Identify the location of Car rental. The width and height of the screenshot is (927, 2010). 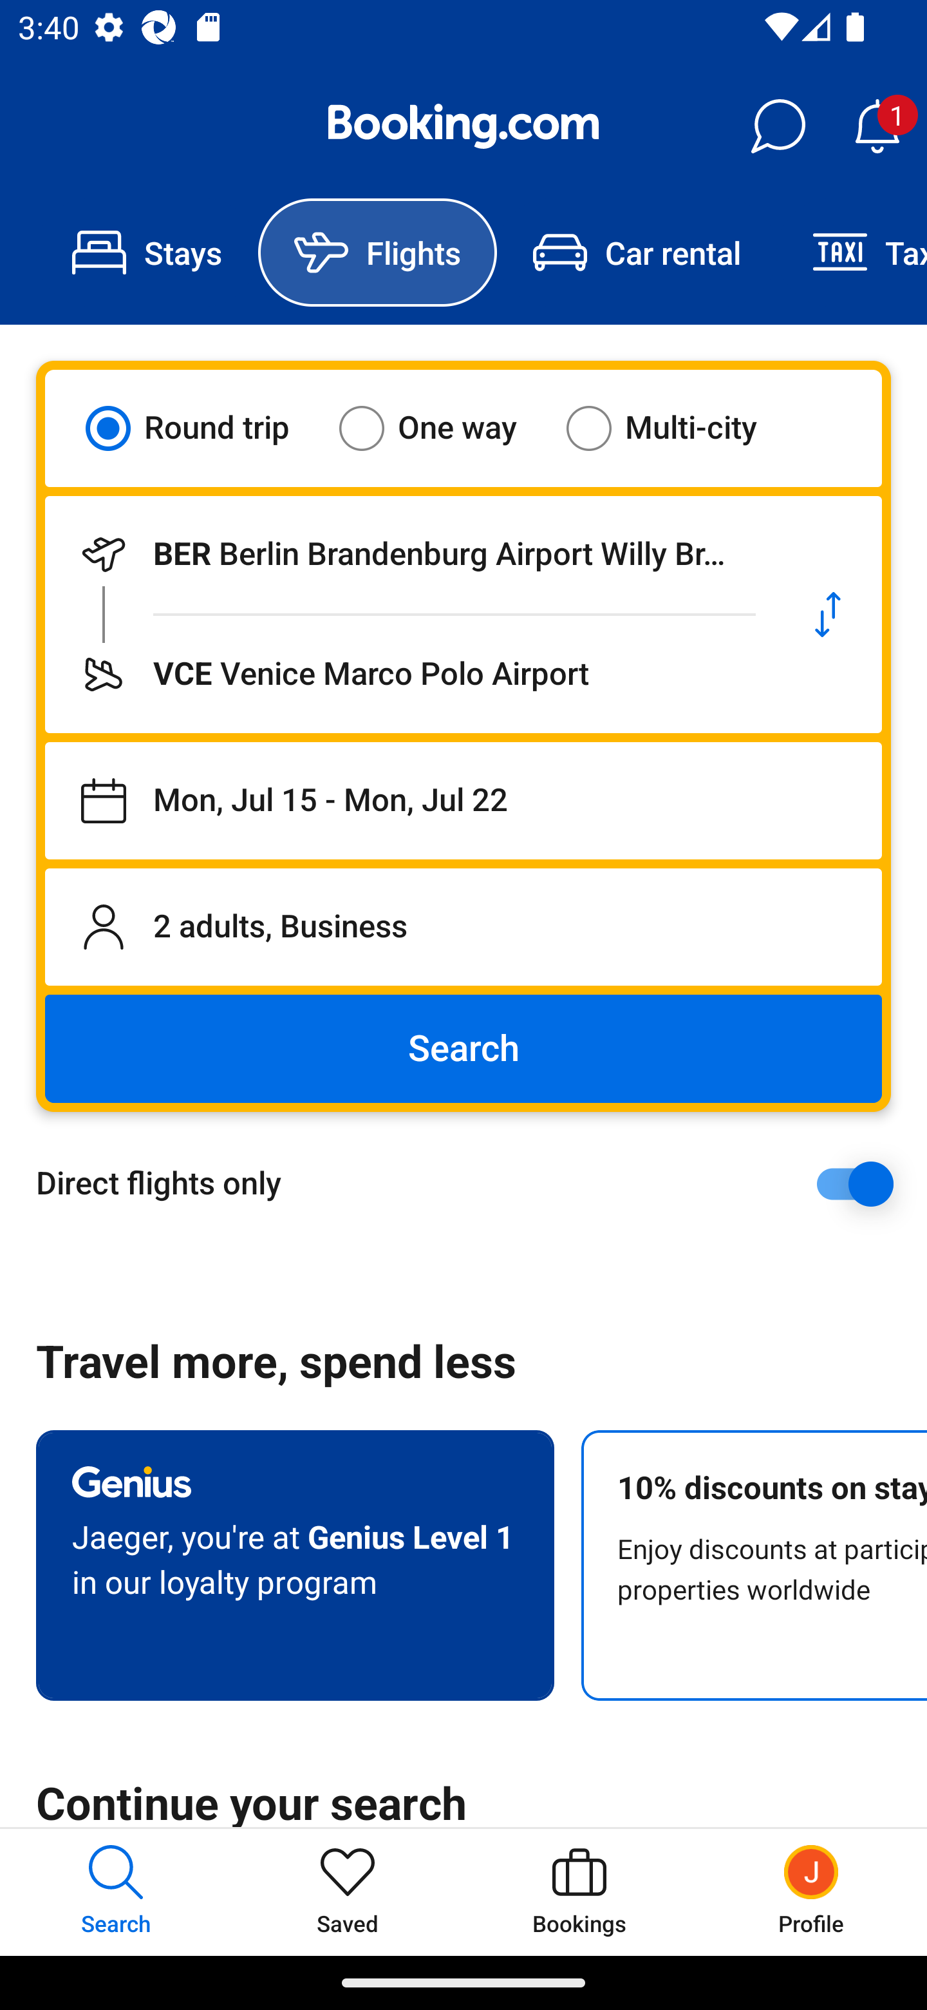
(636, 253).